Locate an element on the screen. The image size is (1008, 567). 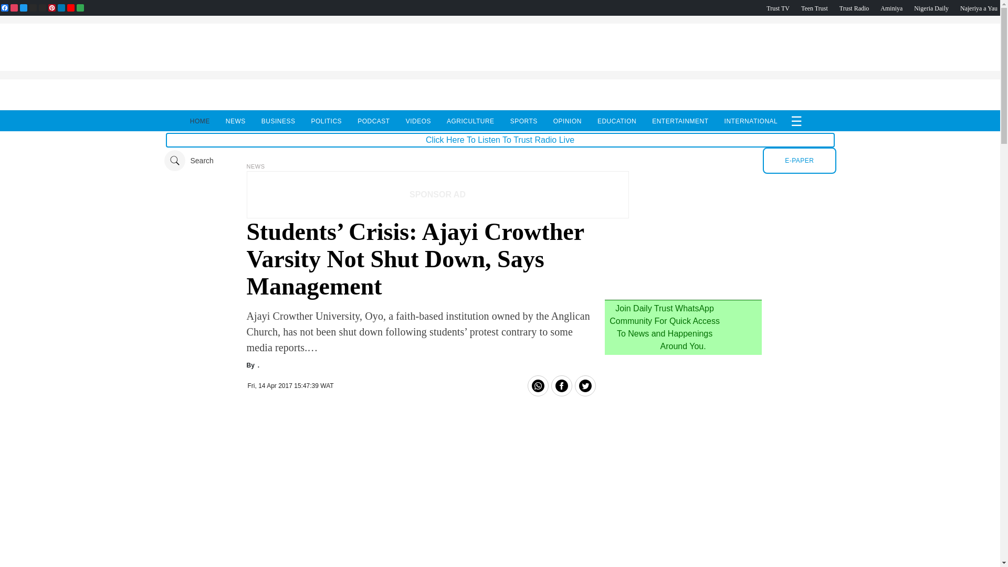
HOME is located at coordinates (200, 121).